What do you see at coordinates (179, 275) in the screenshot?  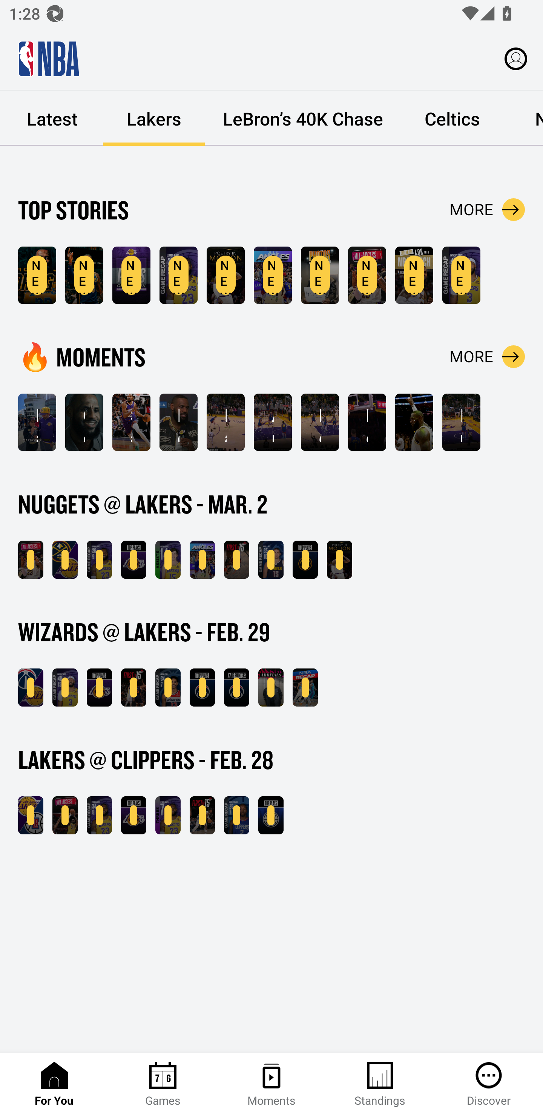 I see `NEW Highlights From LeBron James' 26-Point Game` at bounding box center [179, 275].